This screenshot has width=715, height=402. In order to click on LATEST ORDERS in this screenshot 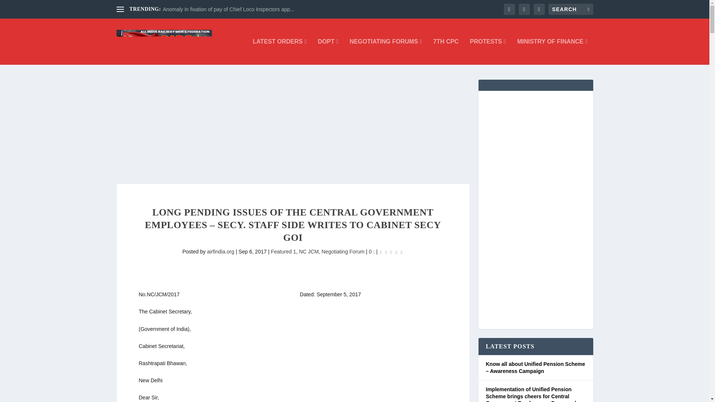, I will do `click(280, 51)`.